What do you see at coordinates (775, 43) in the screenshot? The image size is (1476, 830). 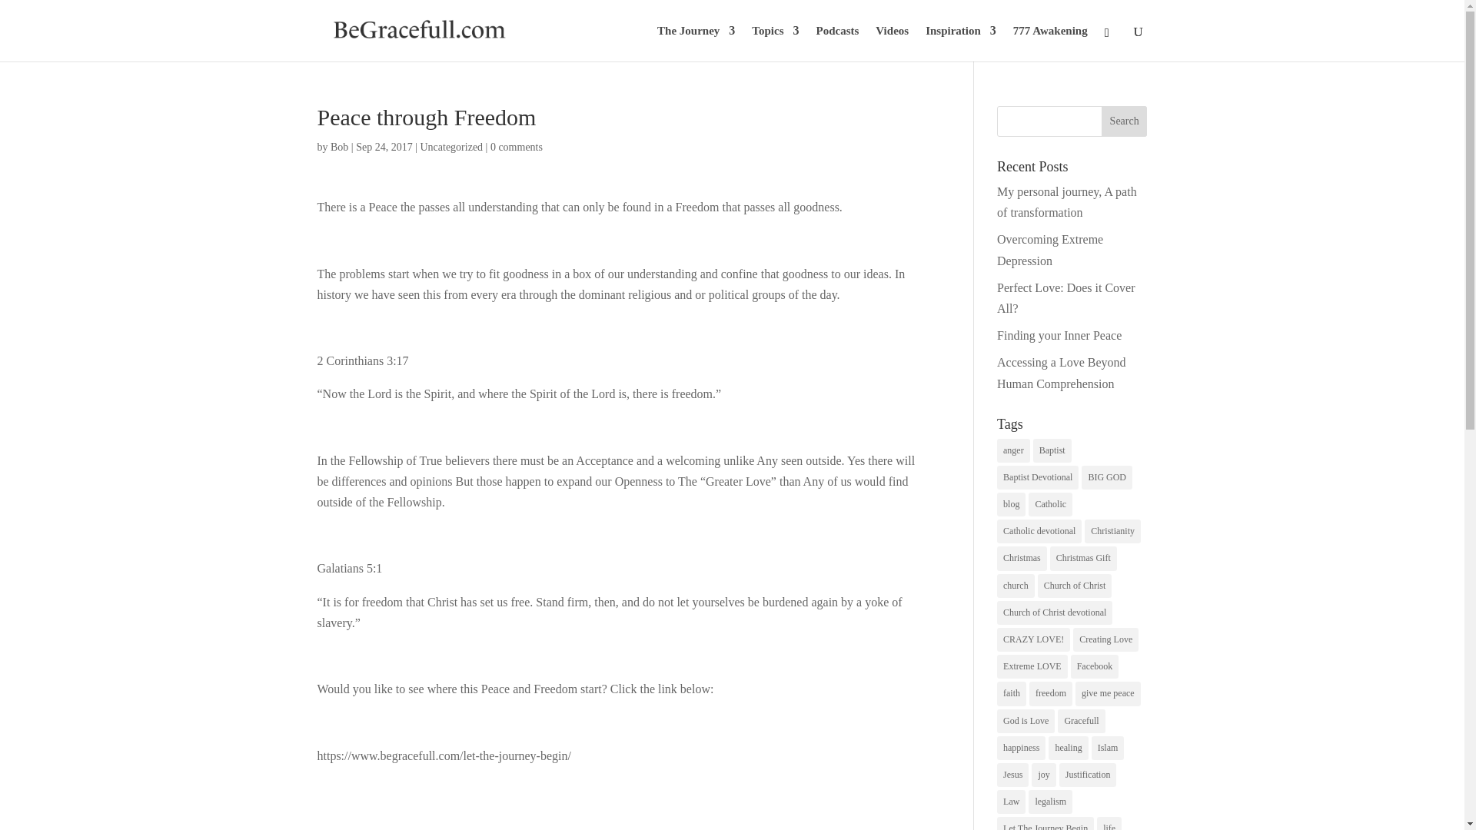 I see `Topics` at bounding box center [775, 43].